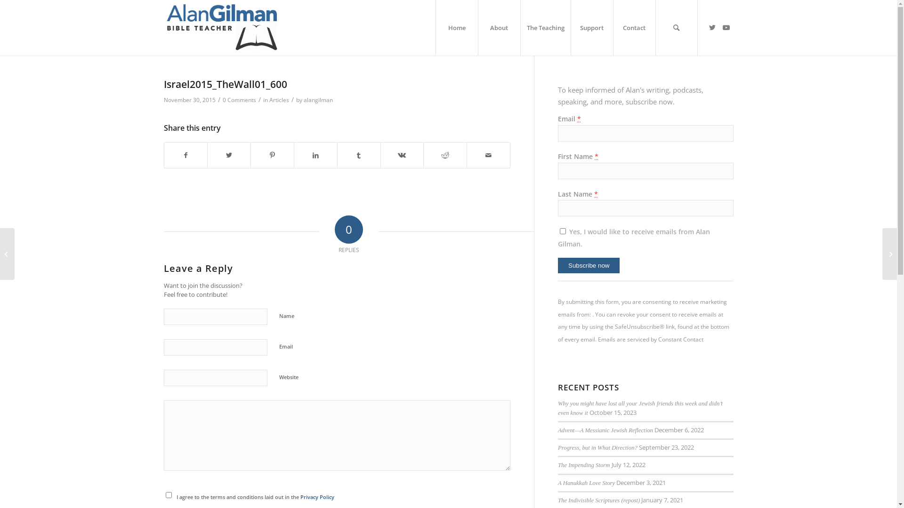 This screenshot has height=508, width=904. What do you see at coordinates (545, 28) in the screenshot?
I see `The Teaching` at bounding box center [545, 28].